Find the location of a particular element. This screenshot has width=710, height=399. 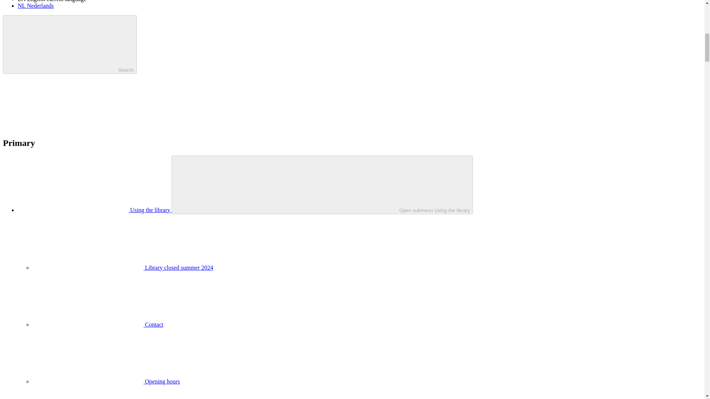

Contact is located at coordinates (98, 324).